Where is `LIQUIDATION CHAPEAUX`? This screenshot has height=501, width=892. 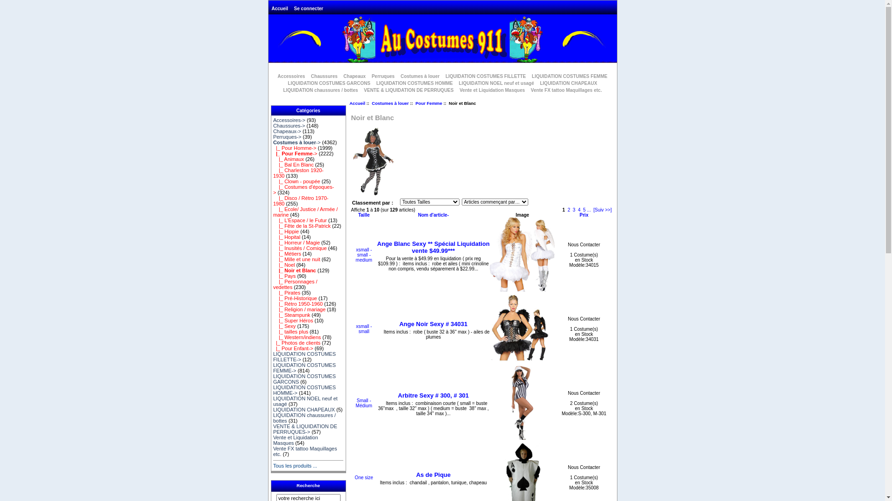
LIQUIDATION CHAPEAUX is located at coordinates (569, 83).